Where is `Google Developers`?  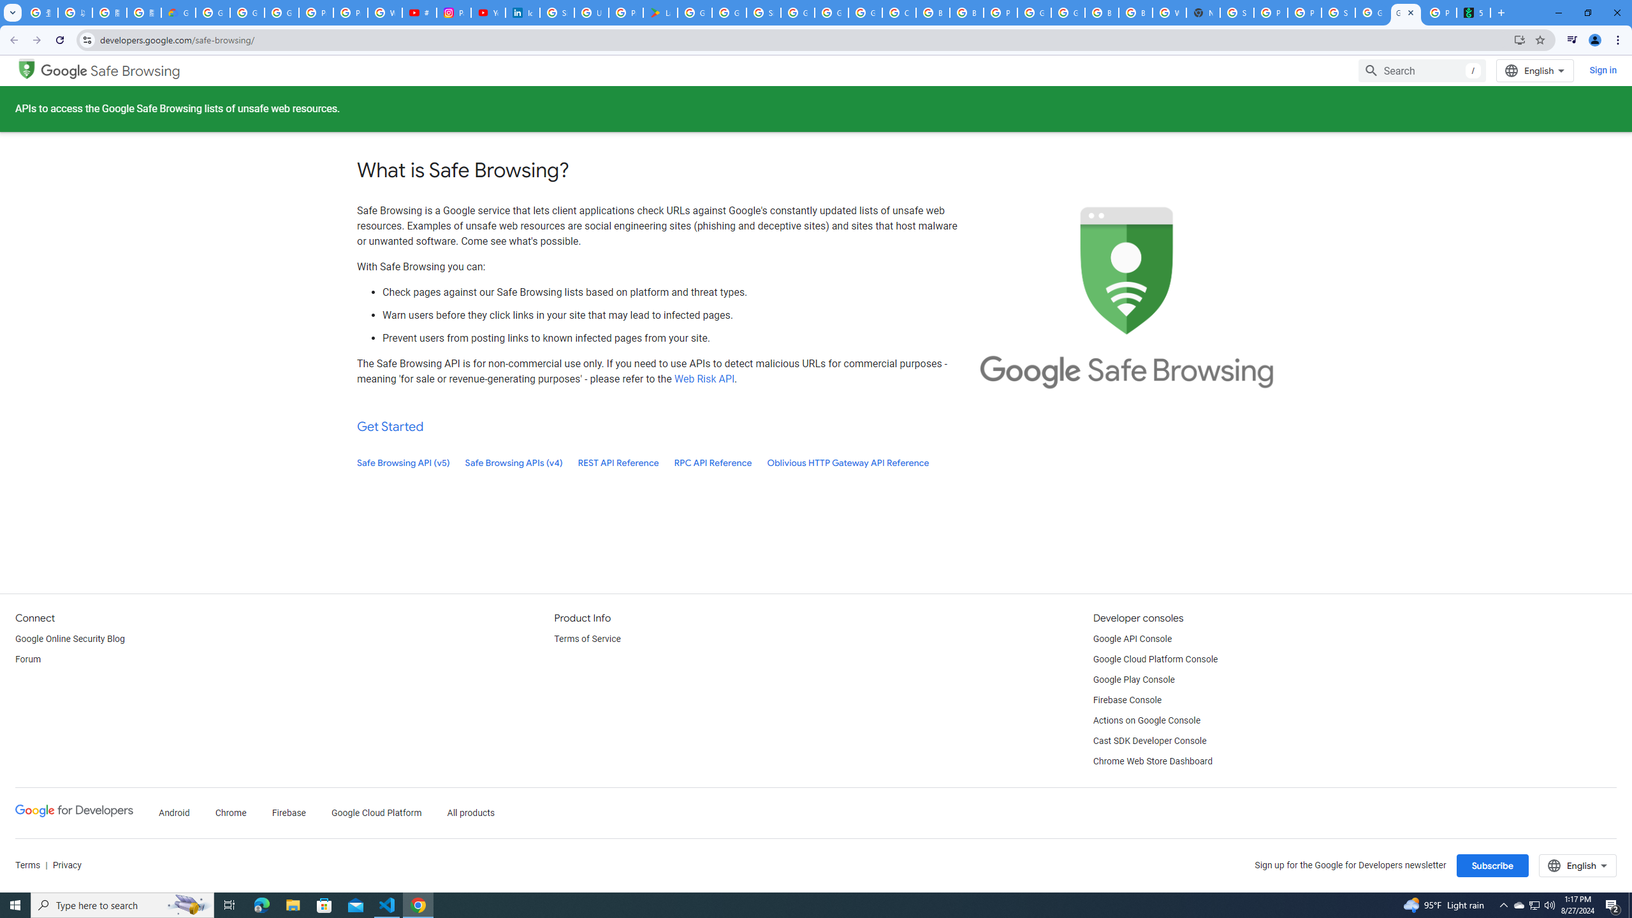 Google Developers is located at coordinates (74, 810).